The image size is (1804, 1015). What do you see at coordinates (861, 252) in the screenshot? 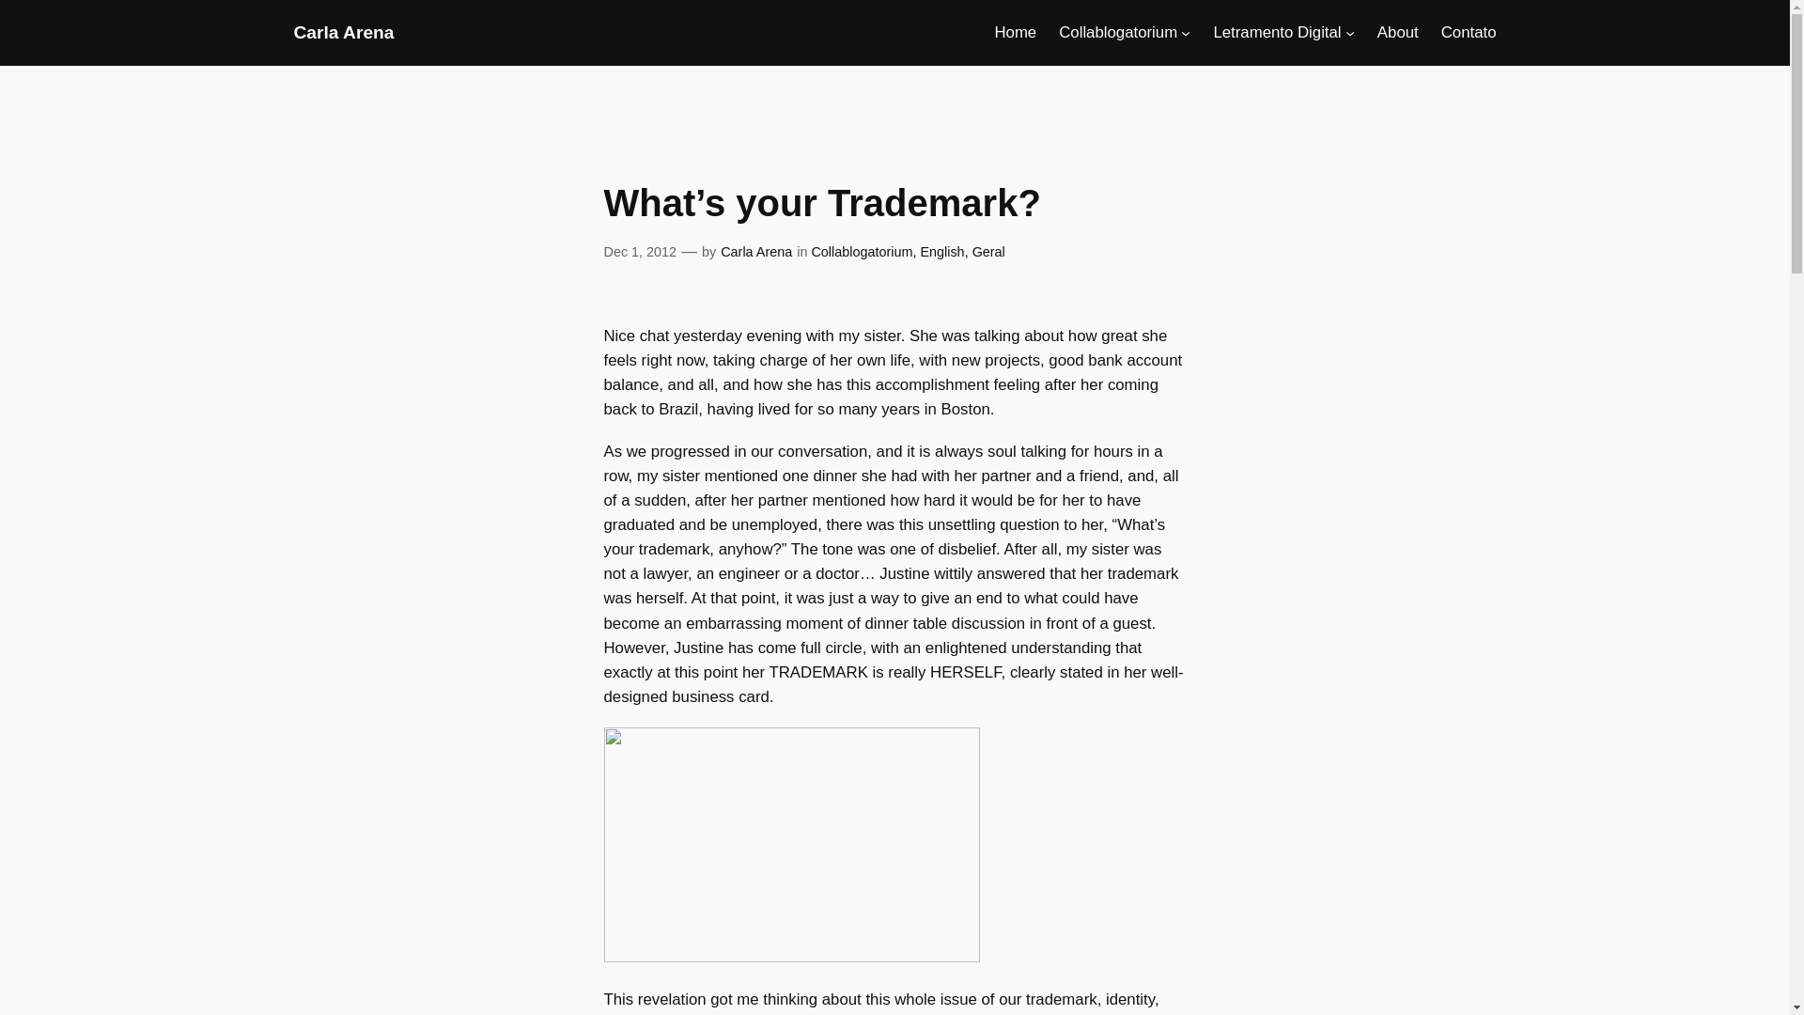
I see `Collablogatorium` at bounding box center [861, 252].